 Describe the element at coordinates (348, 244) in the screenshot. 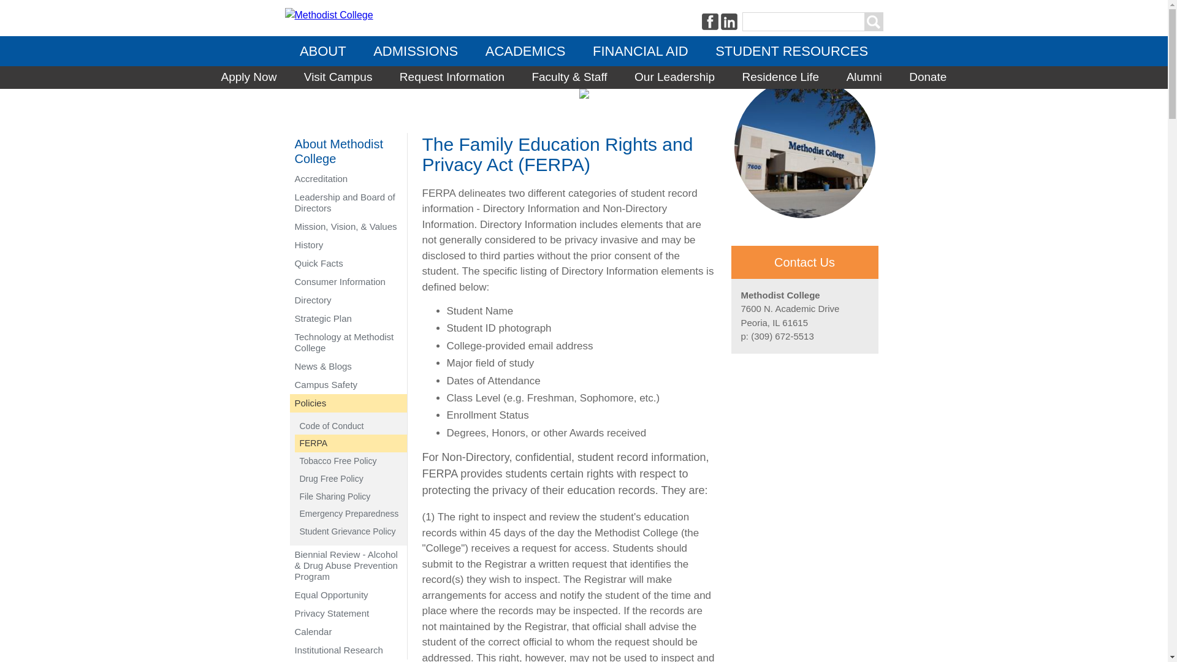

I see `History` at that location.